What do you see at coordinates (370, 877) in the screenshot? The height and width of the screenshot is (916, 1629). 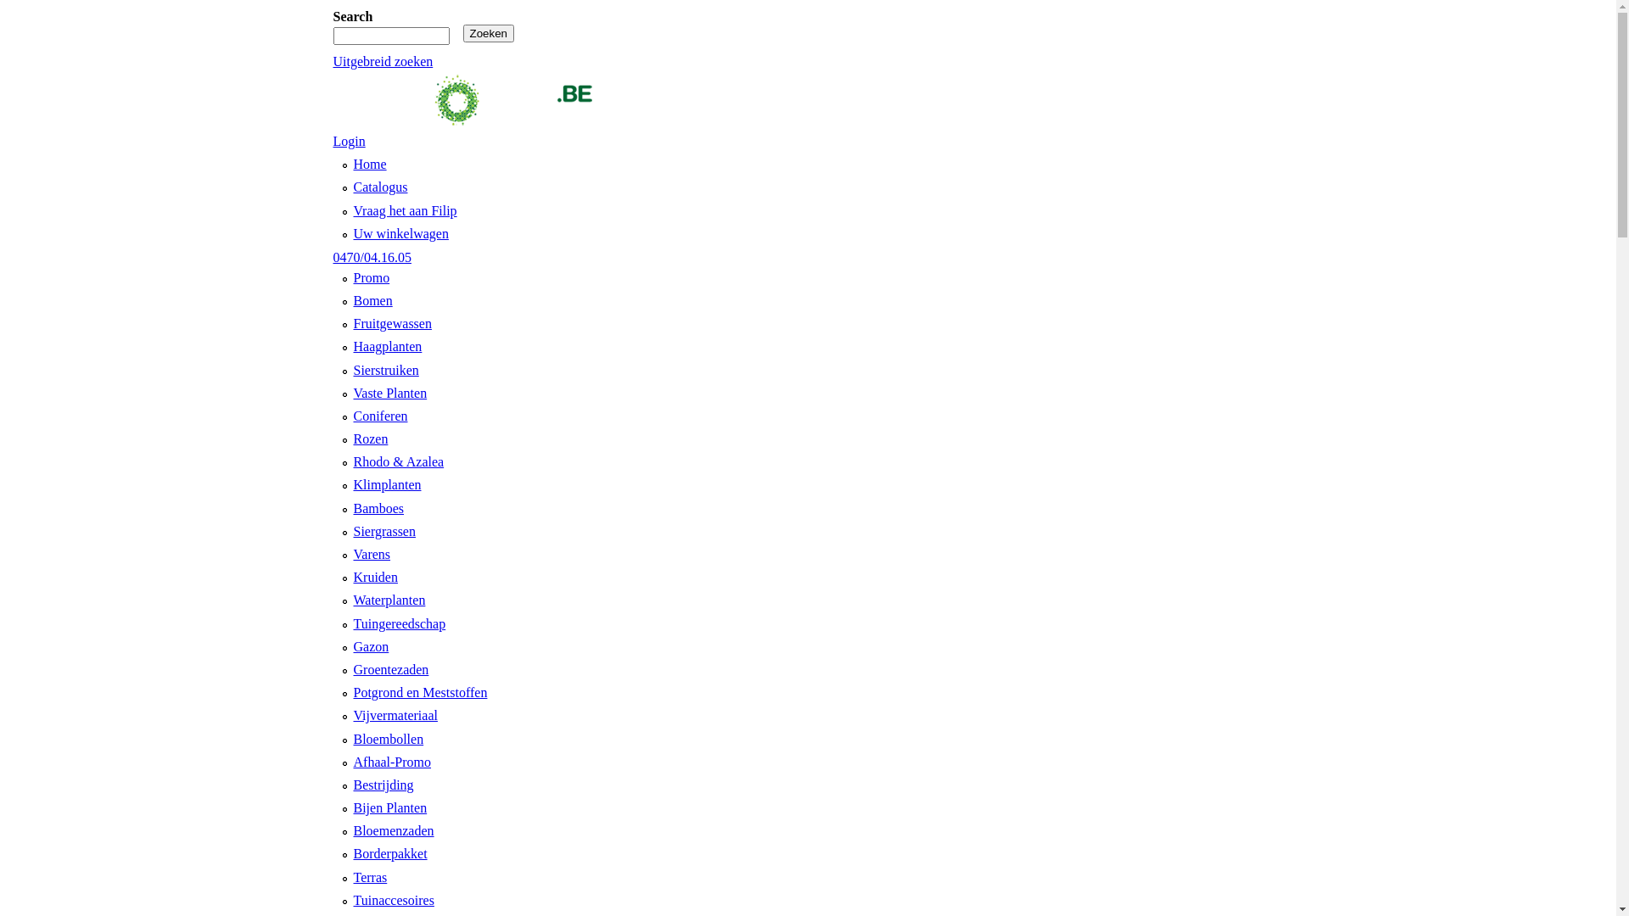 I see `Terras` at bounding box center [370, 877].